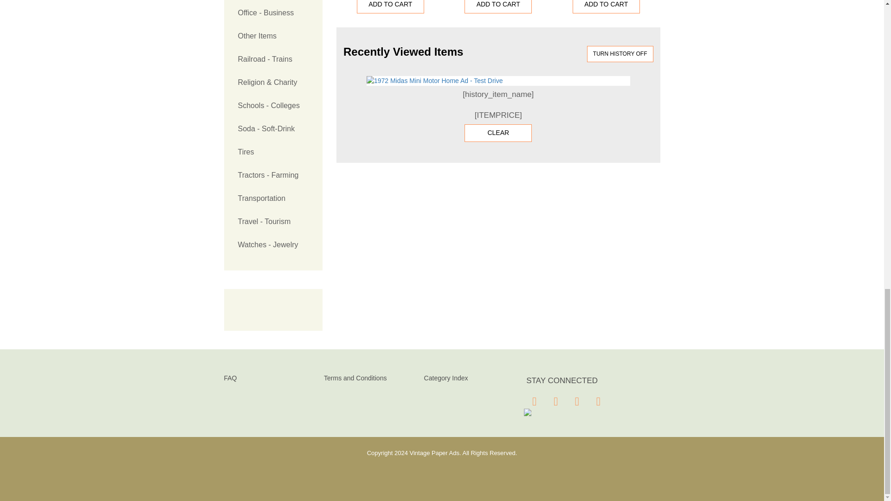 The image size is (891, 501). Describe the element at coordinates (597, 401) in the screenshot. I see `Follow Us on Instagram` at that location.